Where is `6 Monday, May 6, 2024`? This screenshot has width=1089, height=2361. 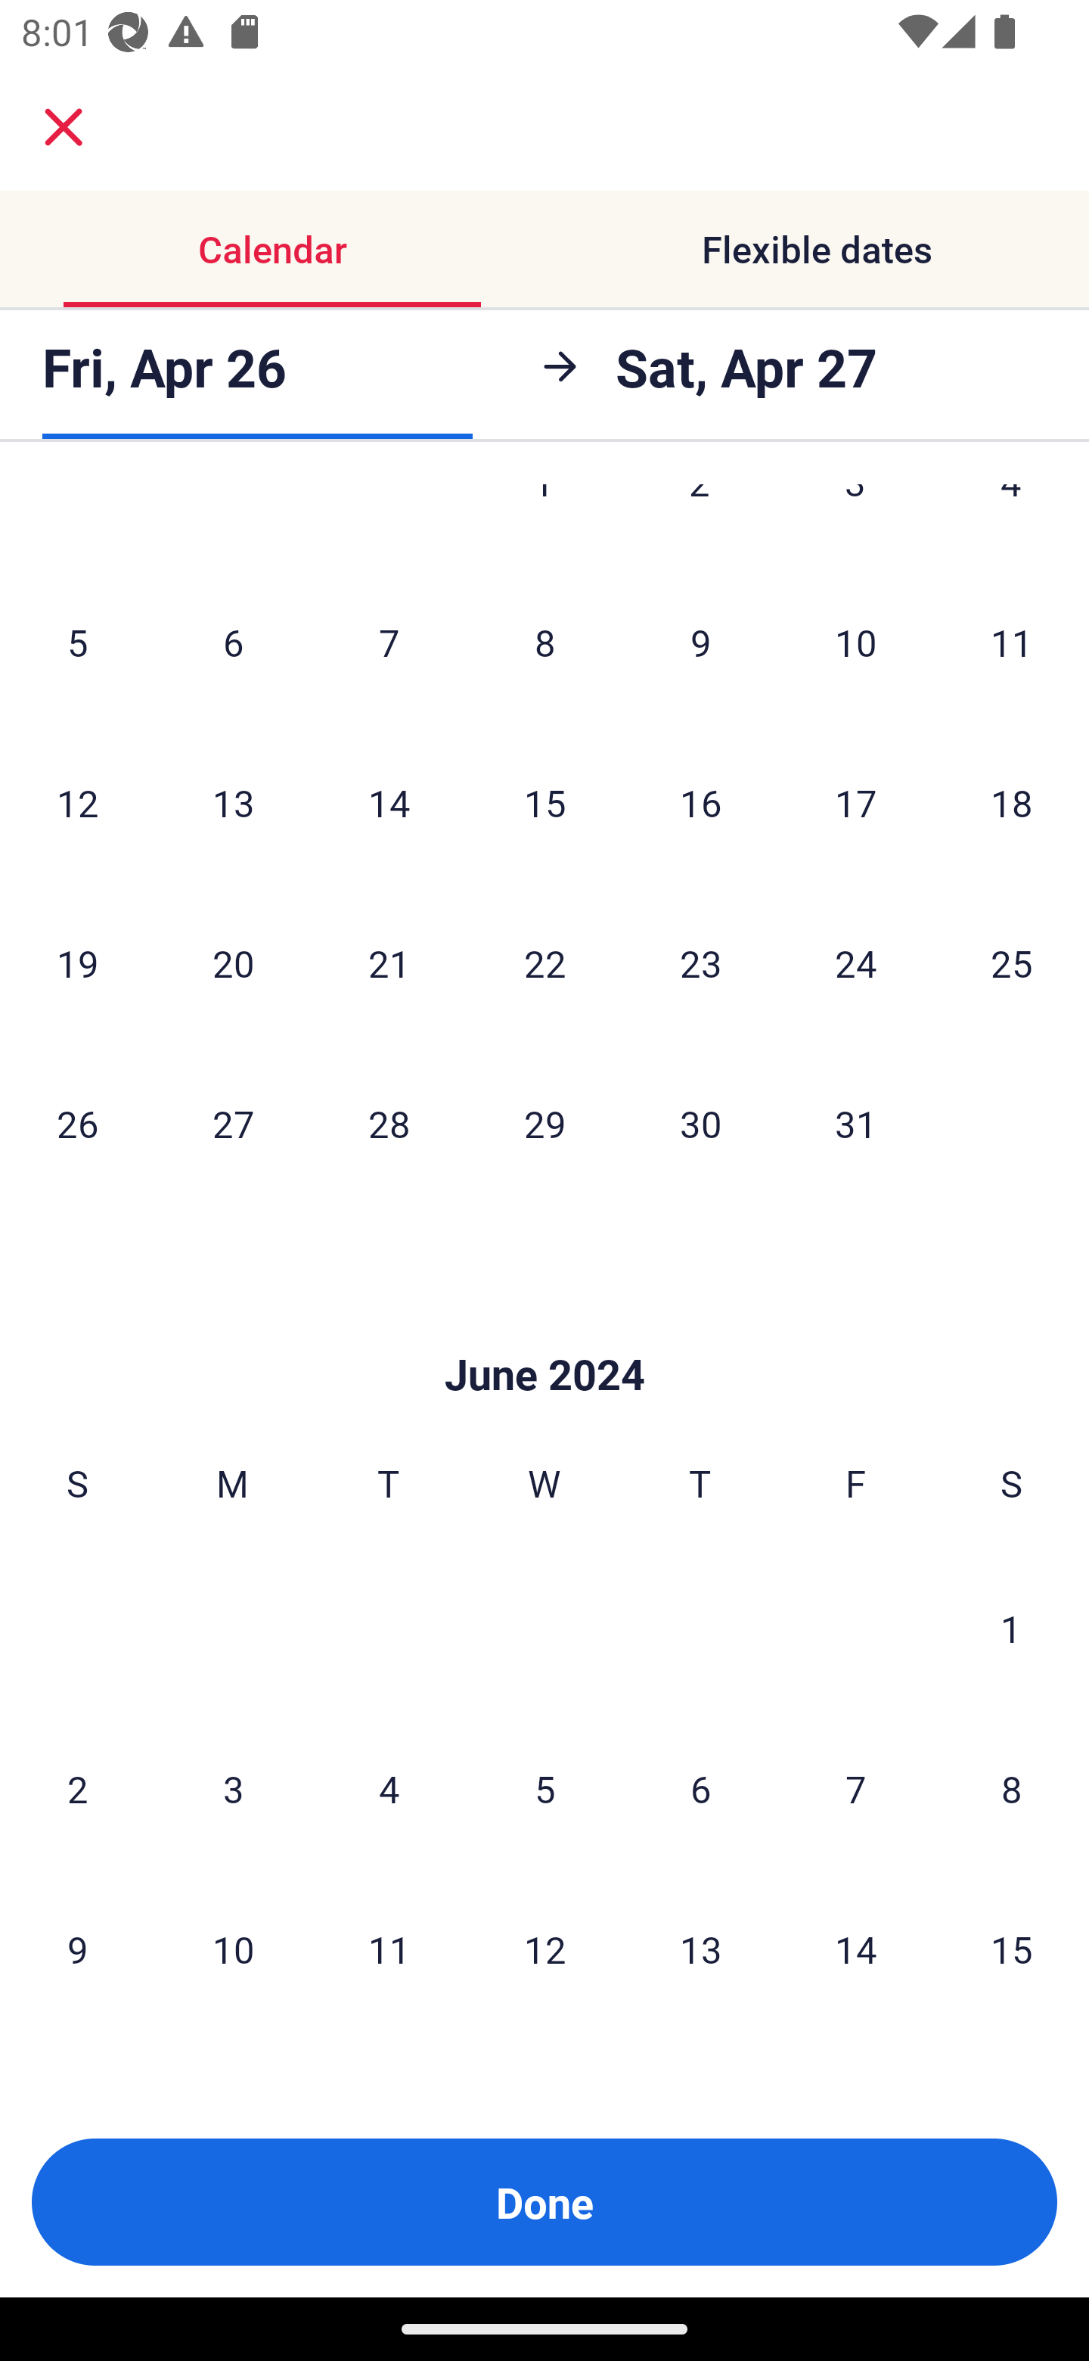 6 Monday, May 6, 2024 is located at coordinates (233, 642).